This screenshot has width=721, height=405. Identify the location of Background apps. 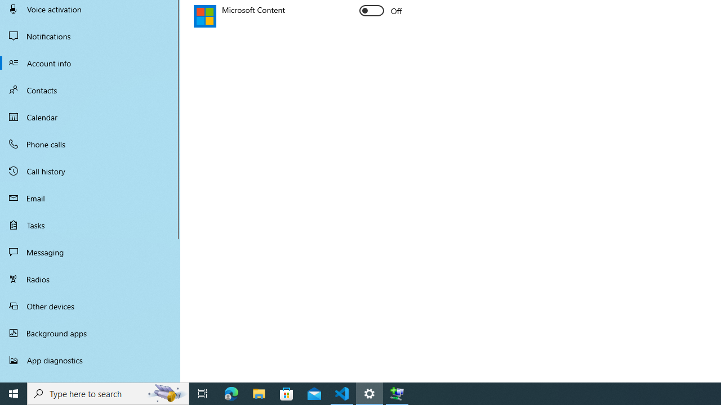
(90, 333).